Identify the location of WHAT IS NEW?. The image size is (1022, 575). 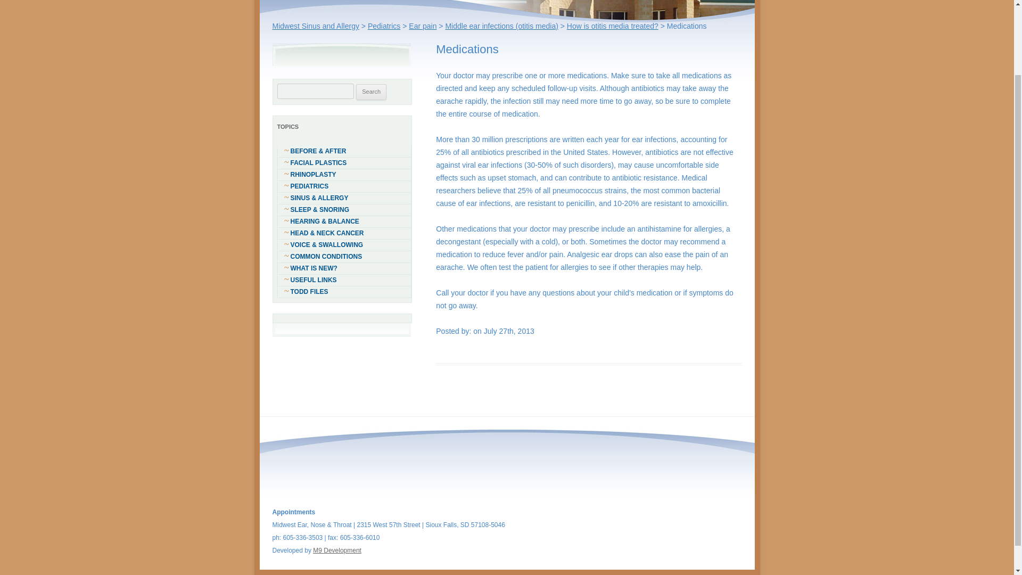
(344, 268).